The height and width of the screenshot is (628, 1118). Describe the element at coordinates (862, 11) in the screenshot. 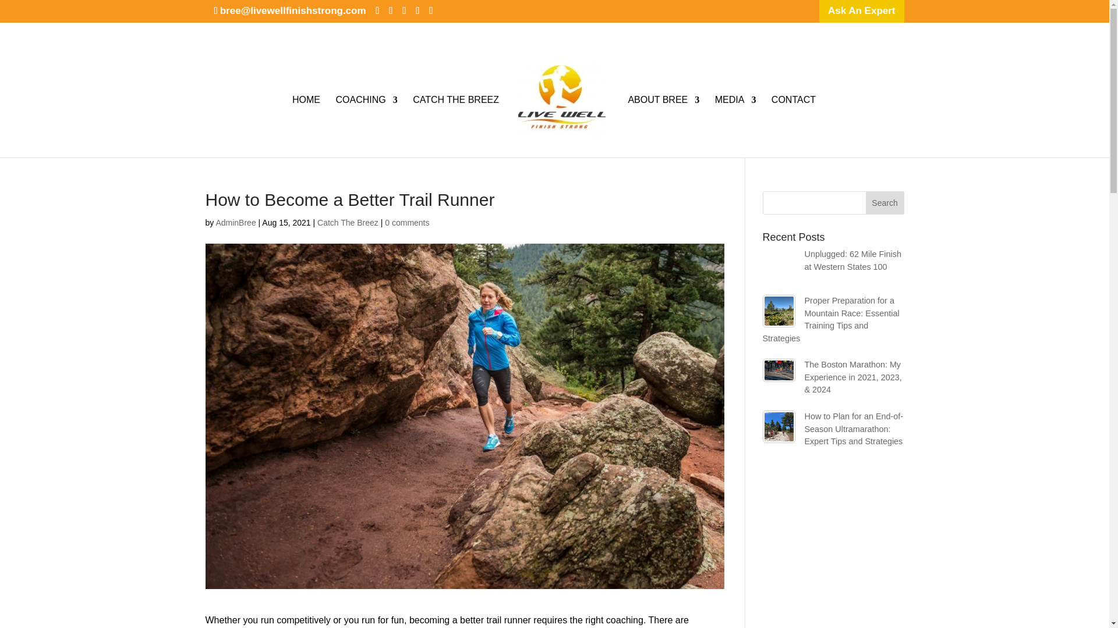

I see `Ask An Expert` at that location.